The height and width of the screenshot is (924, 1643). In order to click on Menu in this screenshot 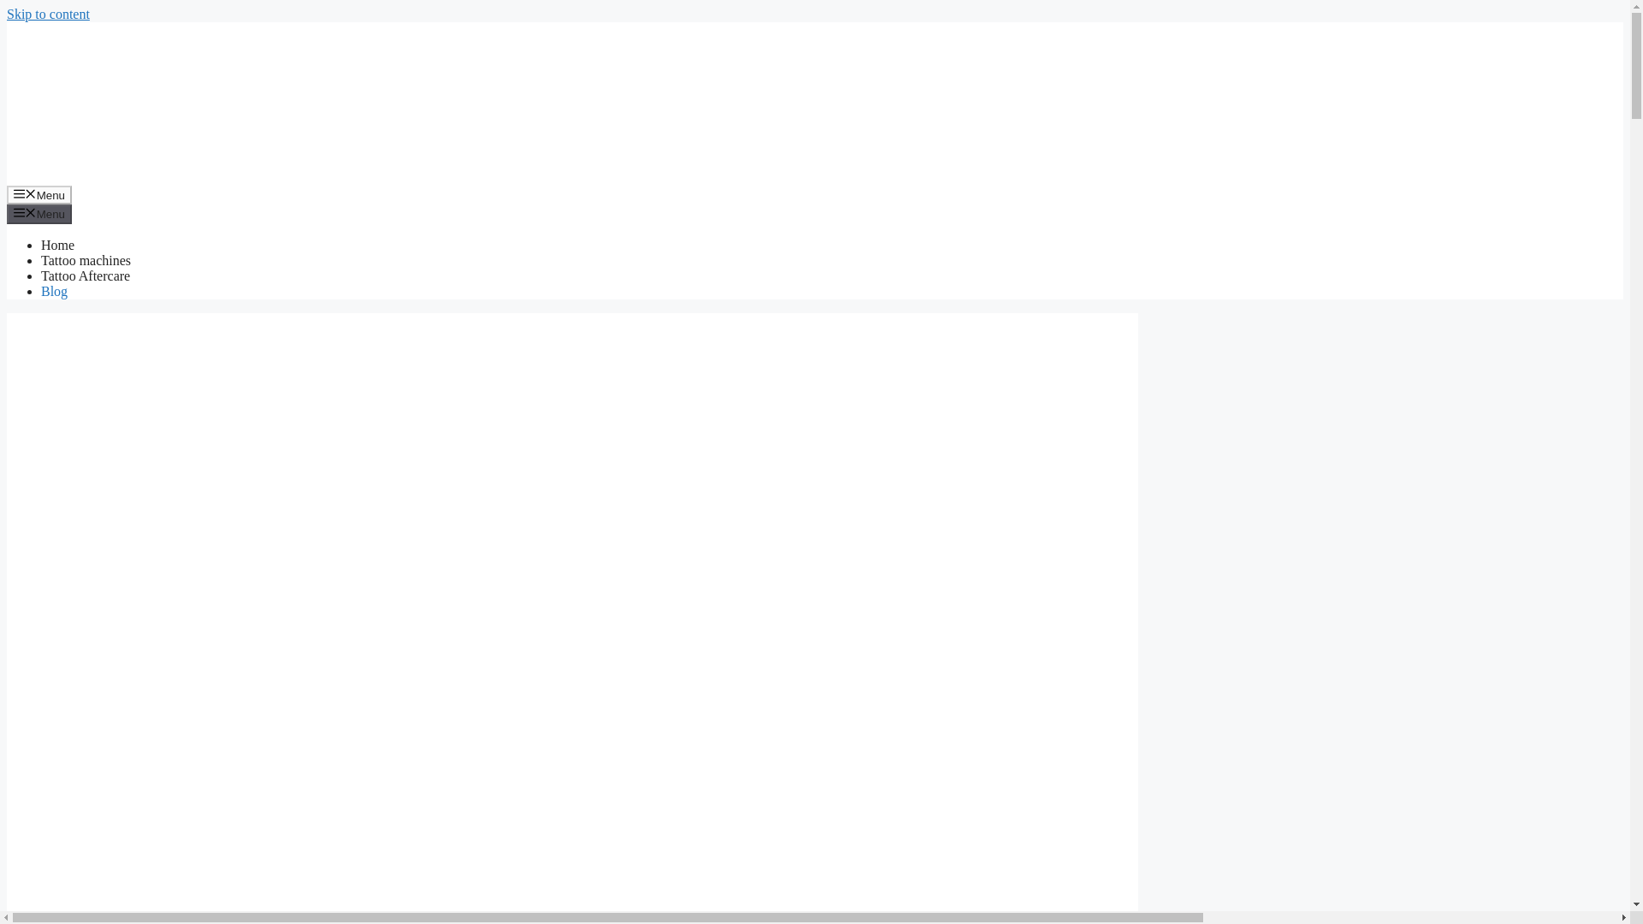, I will do `click(39, 214)`.